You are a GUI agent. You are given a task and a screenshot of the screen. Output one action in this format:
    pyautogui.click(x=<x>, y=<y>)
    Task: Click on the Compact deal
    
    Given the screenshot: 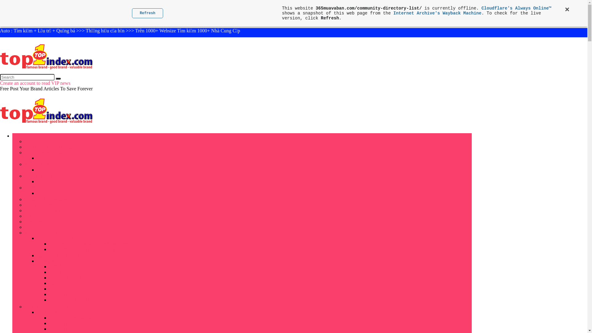 What is the action you would take?
    pyautogui.click(x=63, y=329)
    